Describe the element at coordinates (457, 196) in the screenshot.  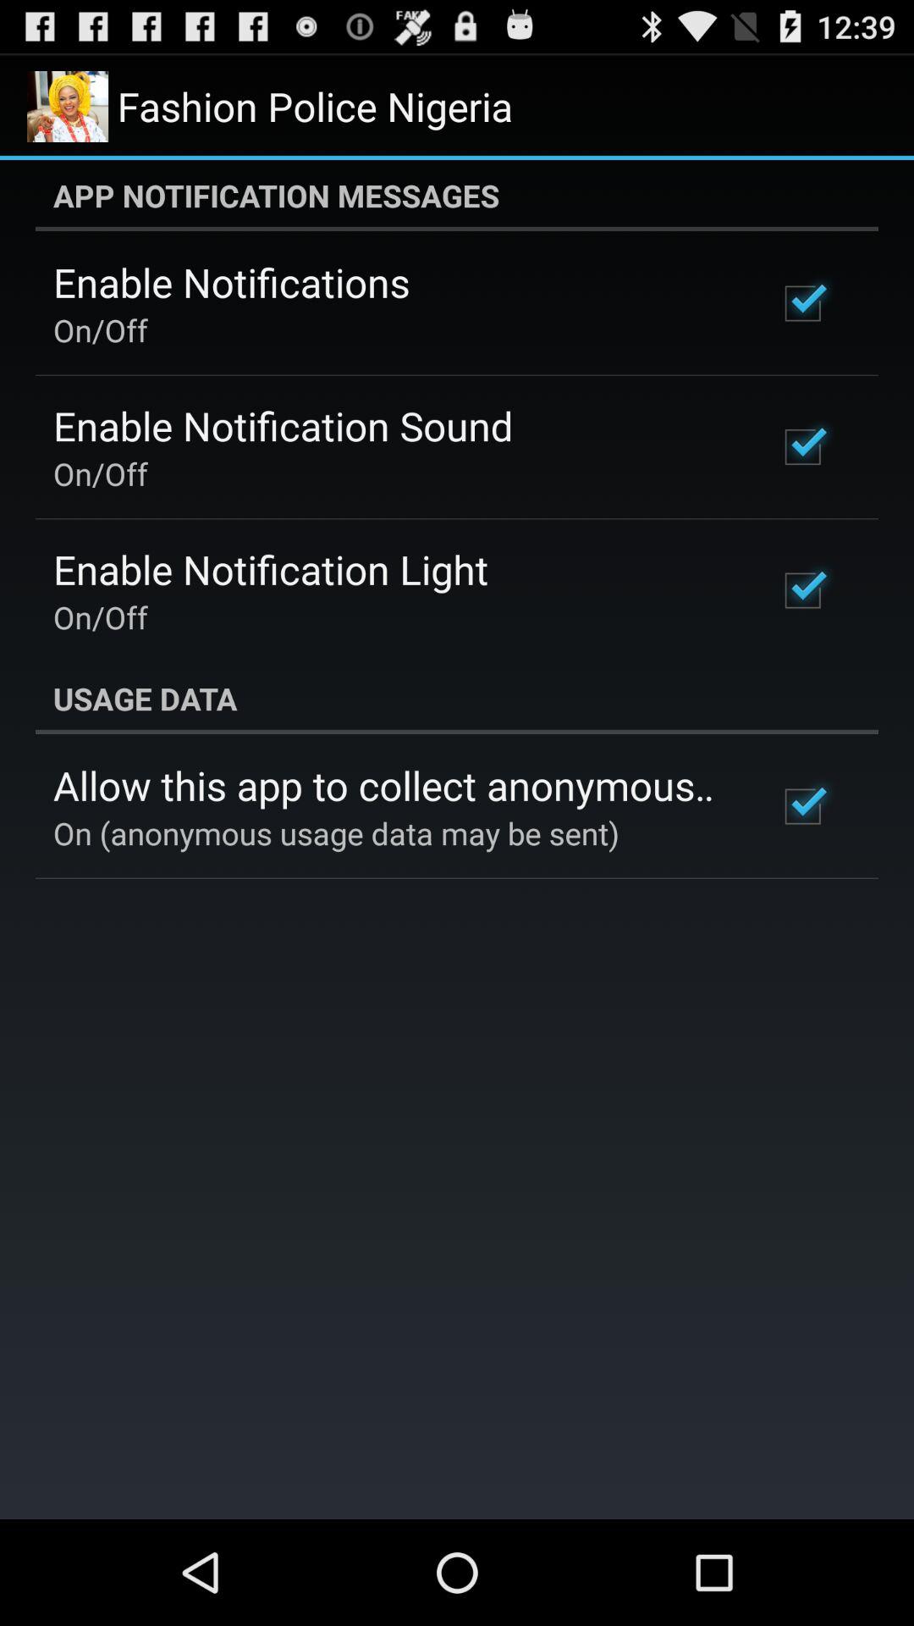
I see `click the icon above the enable notifications` at that location.